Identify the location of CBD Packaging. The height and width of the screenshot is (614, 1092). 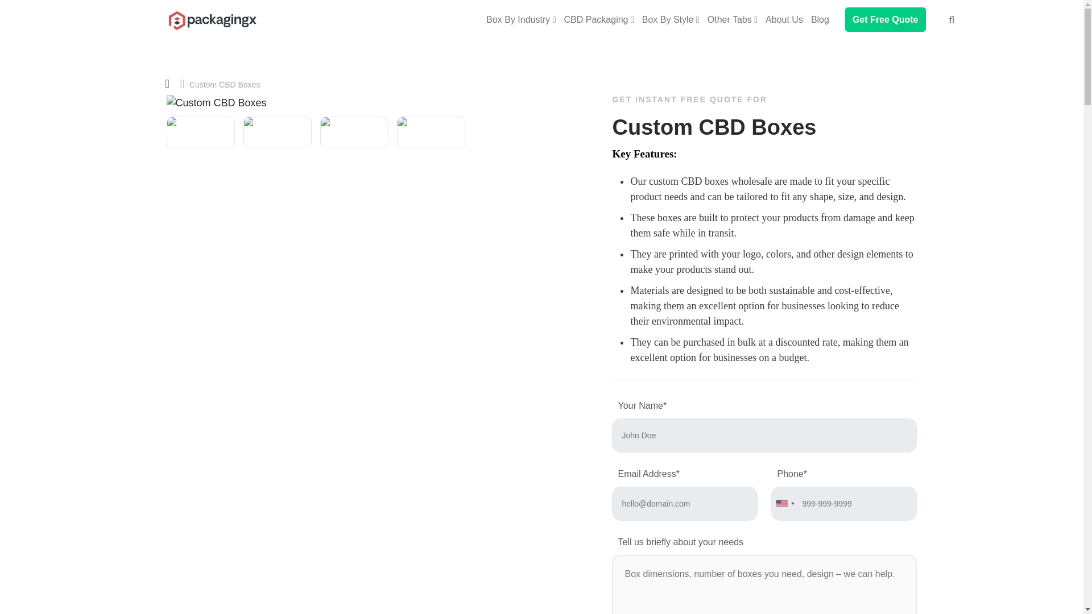
(599, 19).